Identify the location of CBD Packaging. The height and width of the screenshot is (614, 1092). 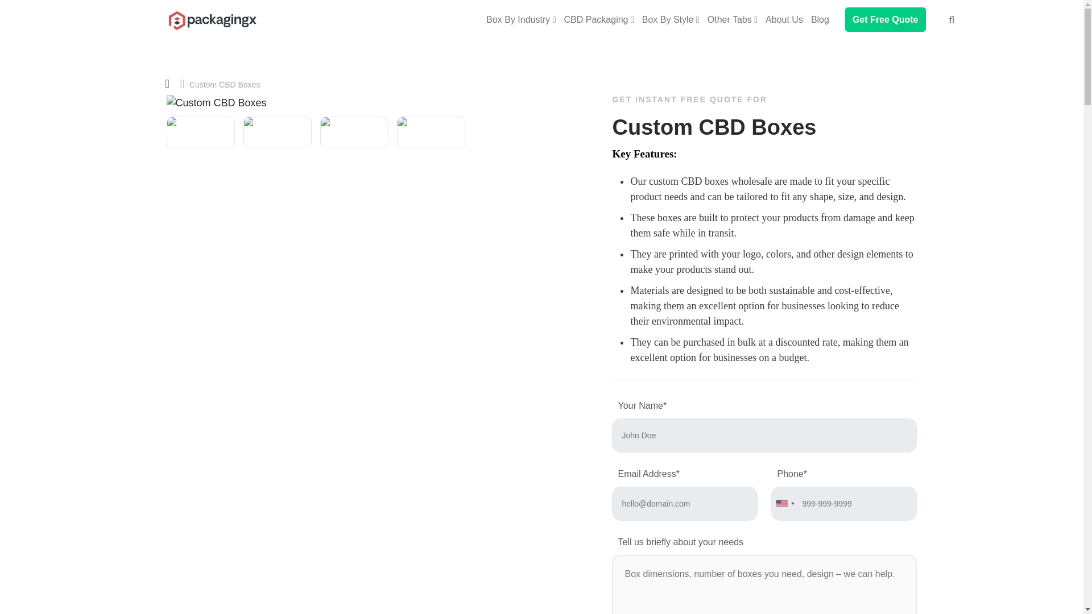
(599, 19).